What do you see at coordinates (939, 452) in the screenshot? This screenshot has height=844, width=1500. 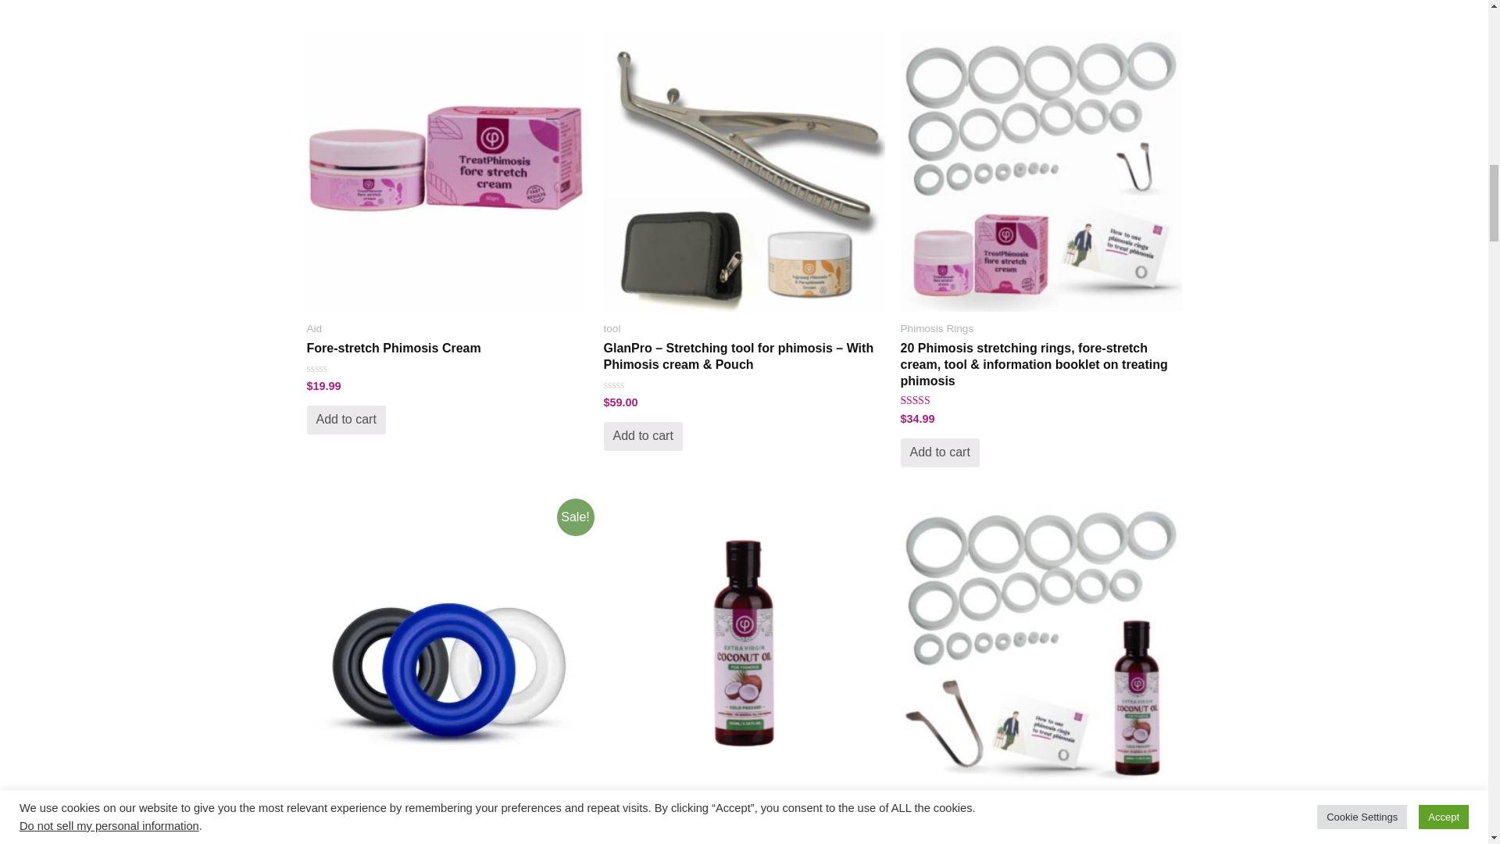 I see `Add to cart` at bounding box center [939, 452].